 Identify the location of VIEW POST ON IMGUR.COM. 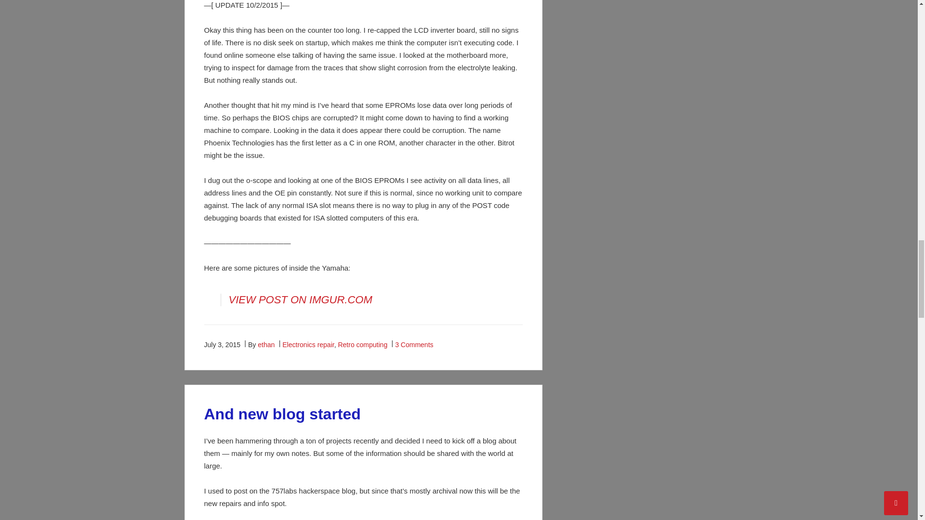
(301, 299).